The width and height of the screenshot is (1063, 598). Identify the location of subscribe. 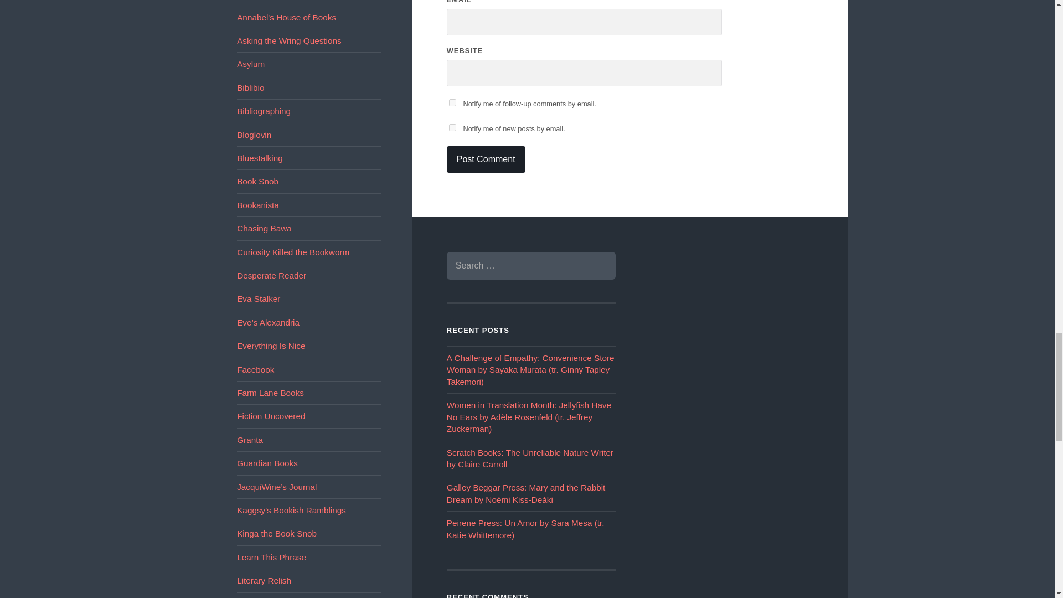
(452, 103).